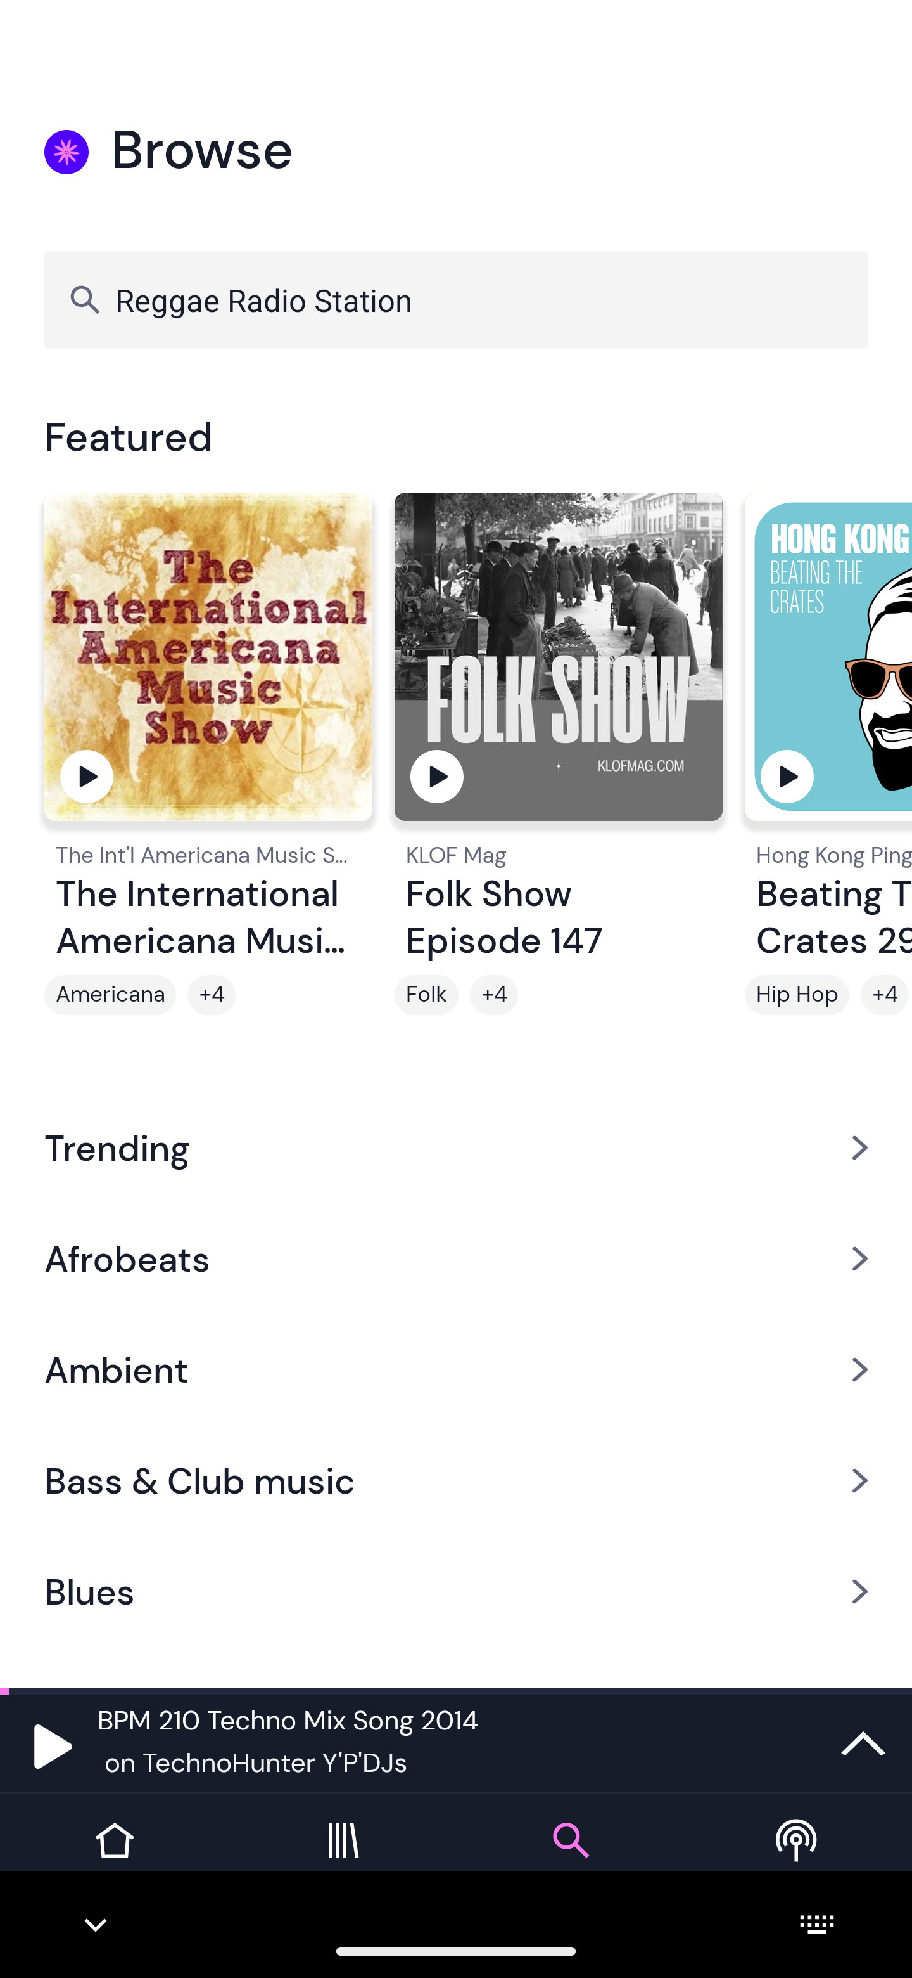 The width and height of the screenshot is (912, 1978). I want to click on Americana, so click(110, 995).